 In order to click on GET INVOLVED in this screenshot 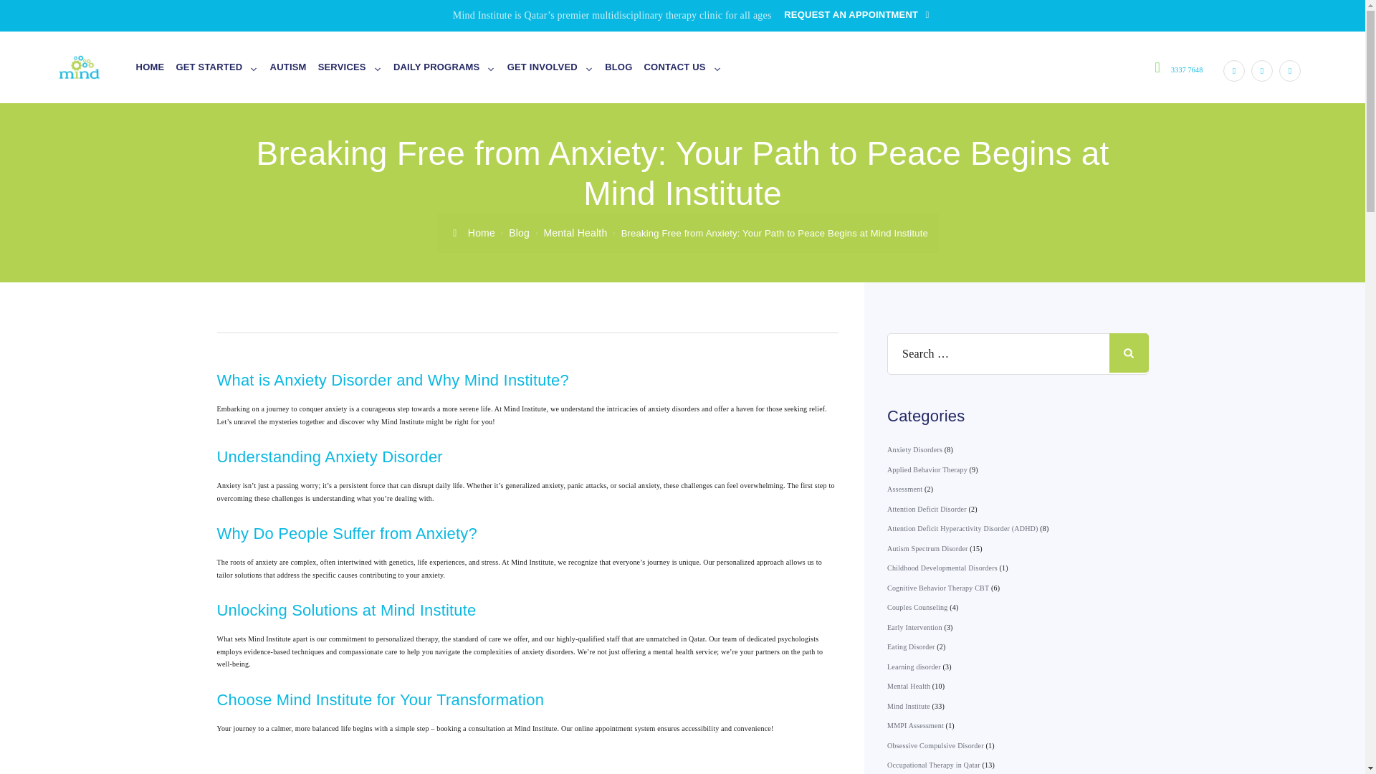, I will do `click(550, 67)`.